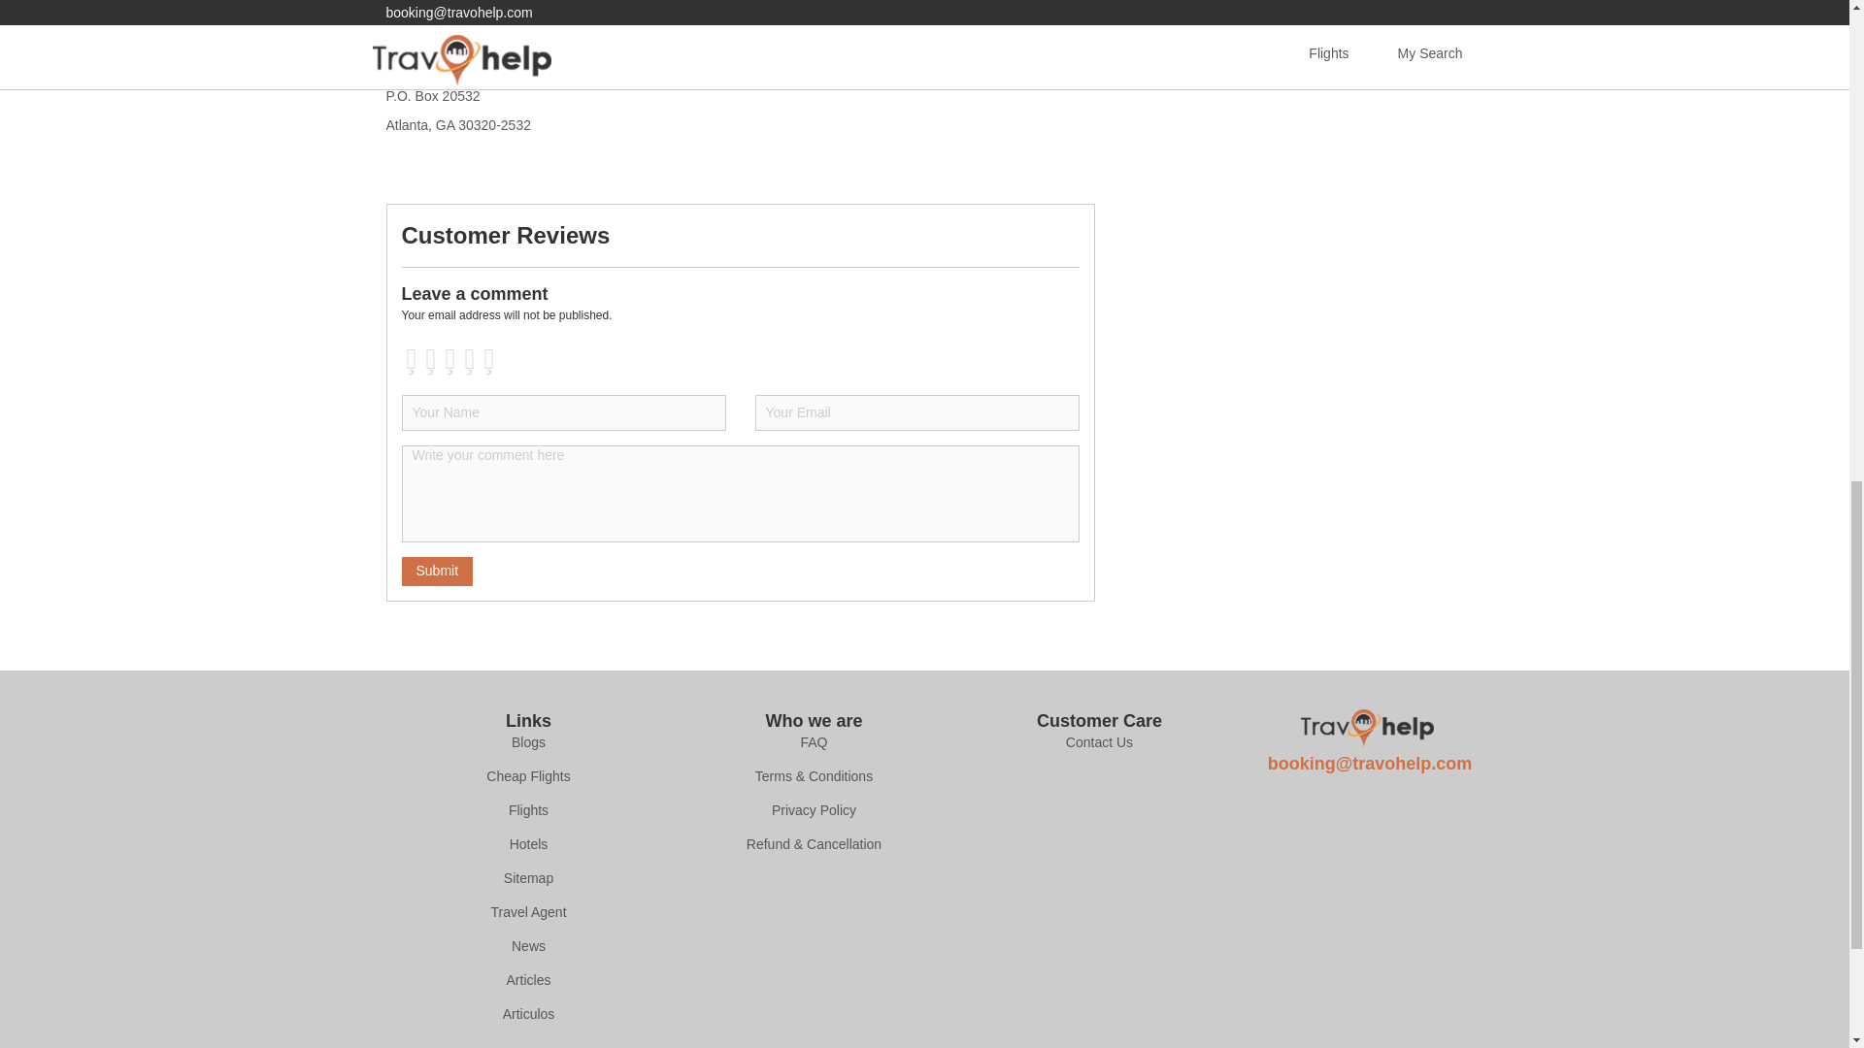 The width and height of the screenshot is (1864, 1048). Describe the element at coordinates (528, 776) in the screenshot. I see `Cheap Flights` at that location.